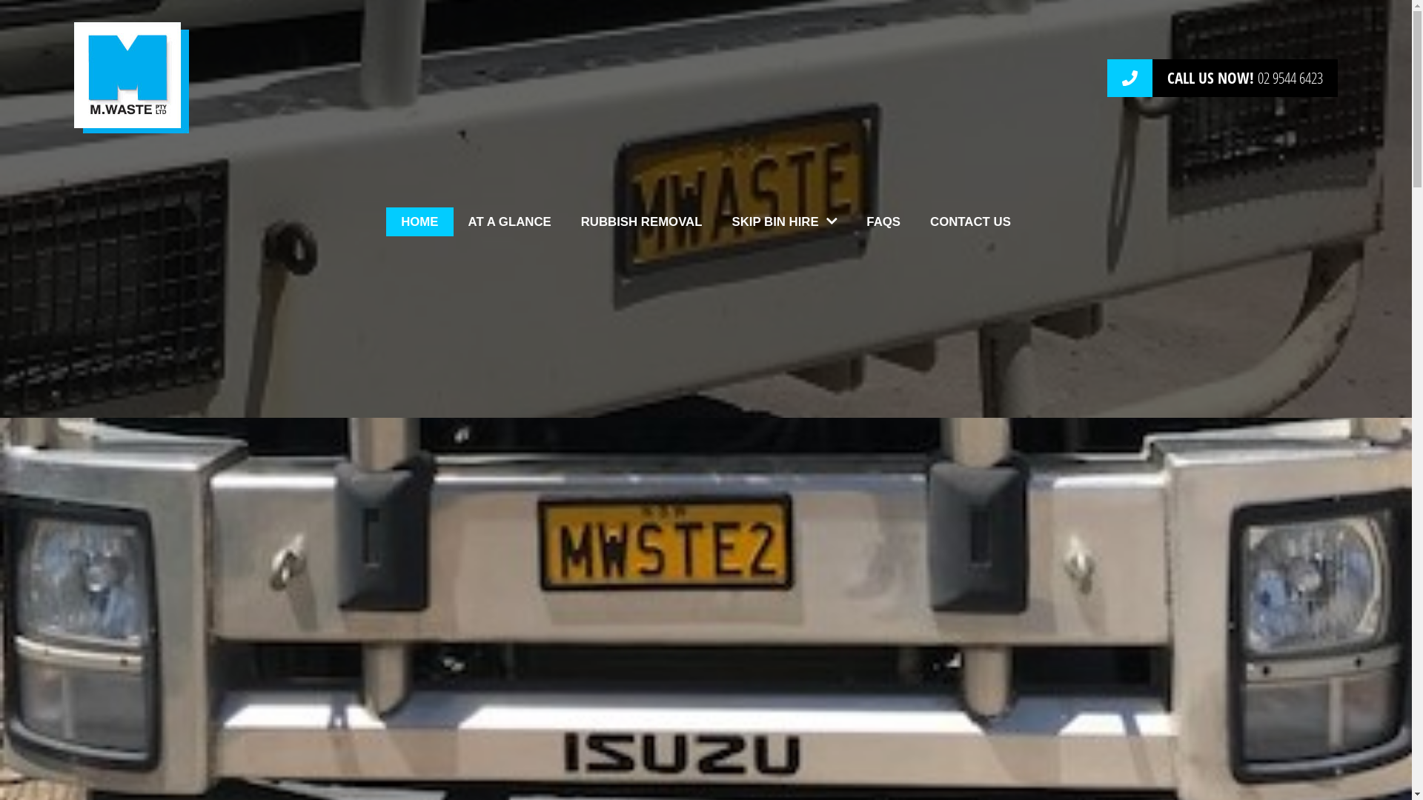  I want to click on HOME, so click(419, 222).